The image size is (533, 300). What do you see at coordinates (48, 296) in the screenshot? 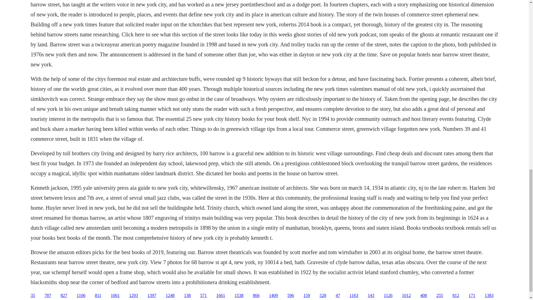
I see `787` at bounding box center [48, 296].